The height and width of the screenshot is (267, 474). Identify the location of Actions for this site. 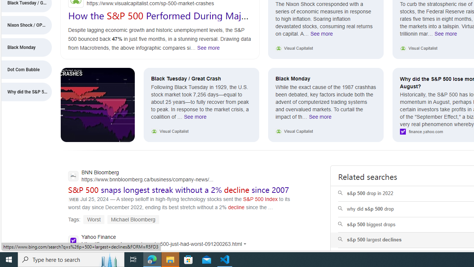
(246, 244).